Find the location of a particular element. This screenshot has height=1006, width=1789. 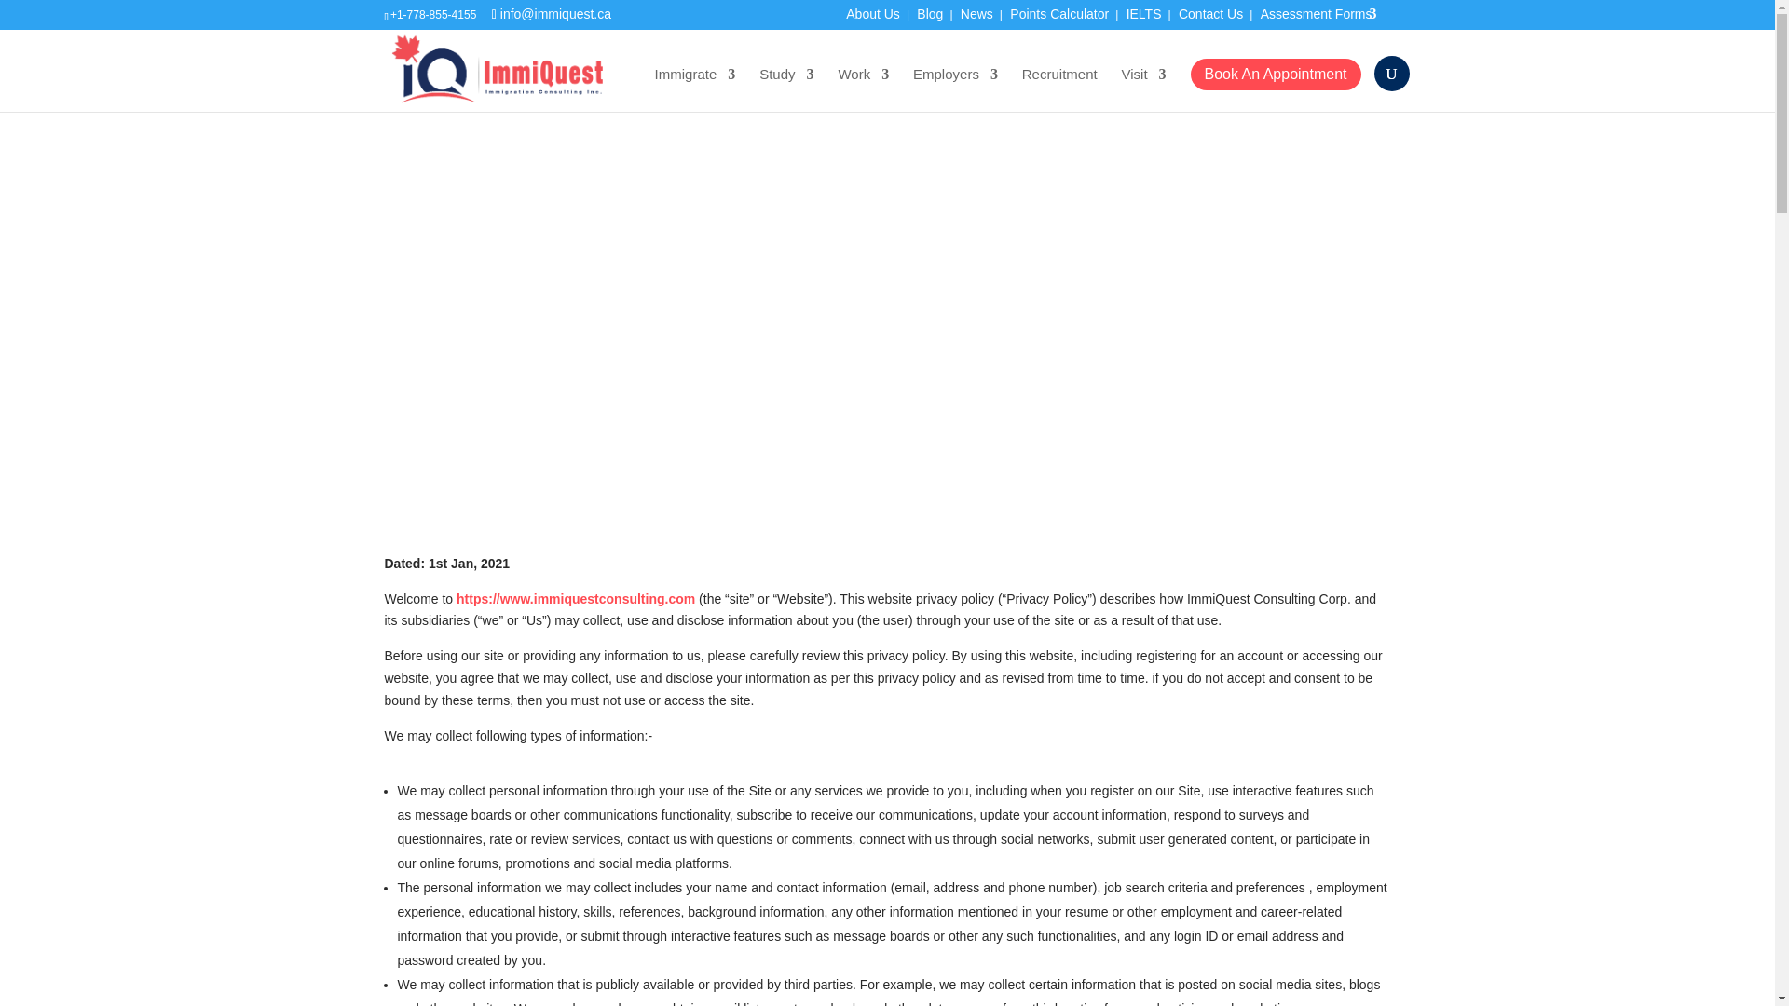

Work is located at coordinates (863, 89).